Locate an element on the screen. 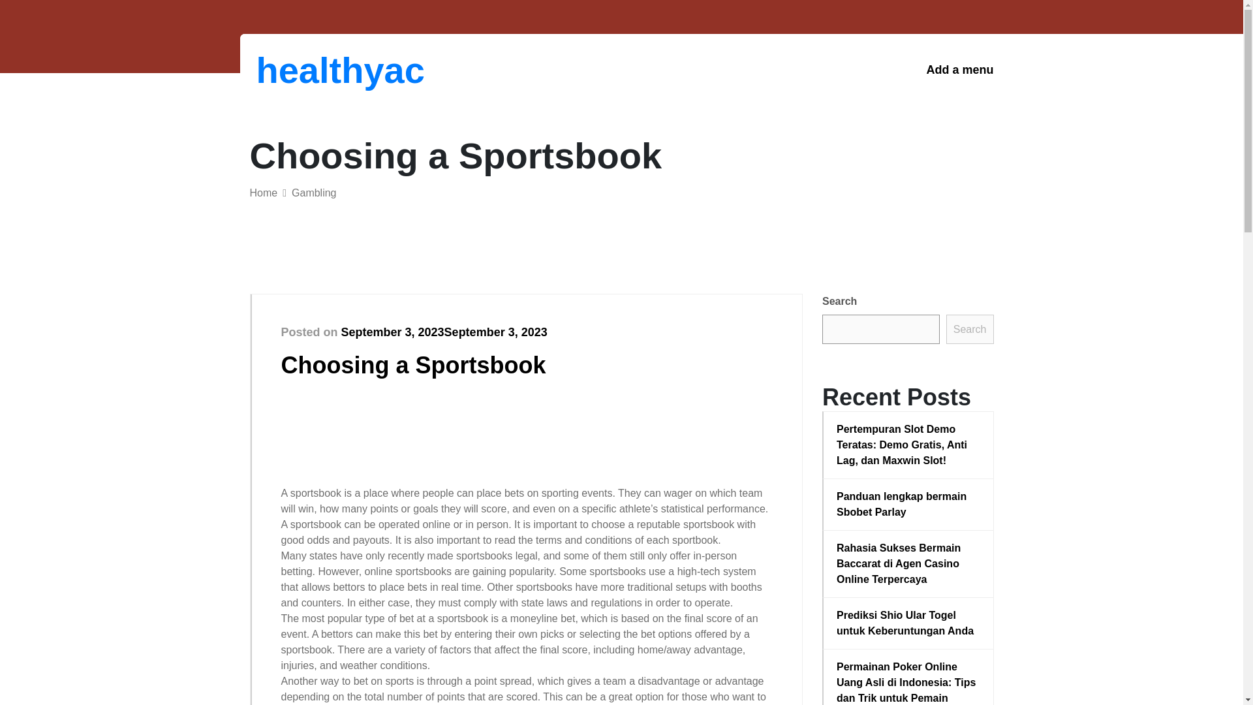 This screenshot has height=705, width=1253. healthyac is located at coordinates (324, 70).